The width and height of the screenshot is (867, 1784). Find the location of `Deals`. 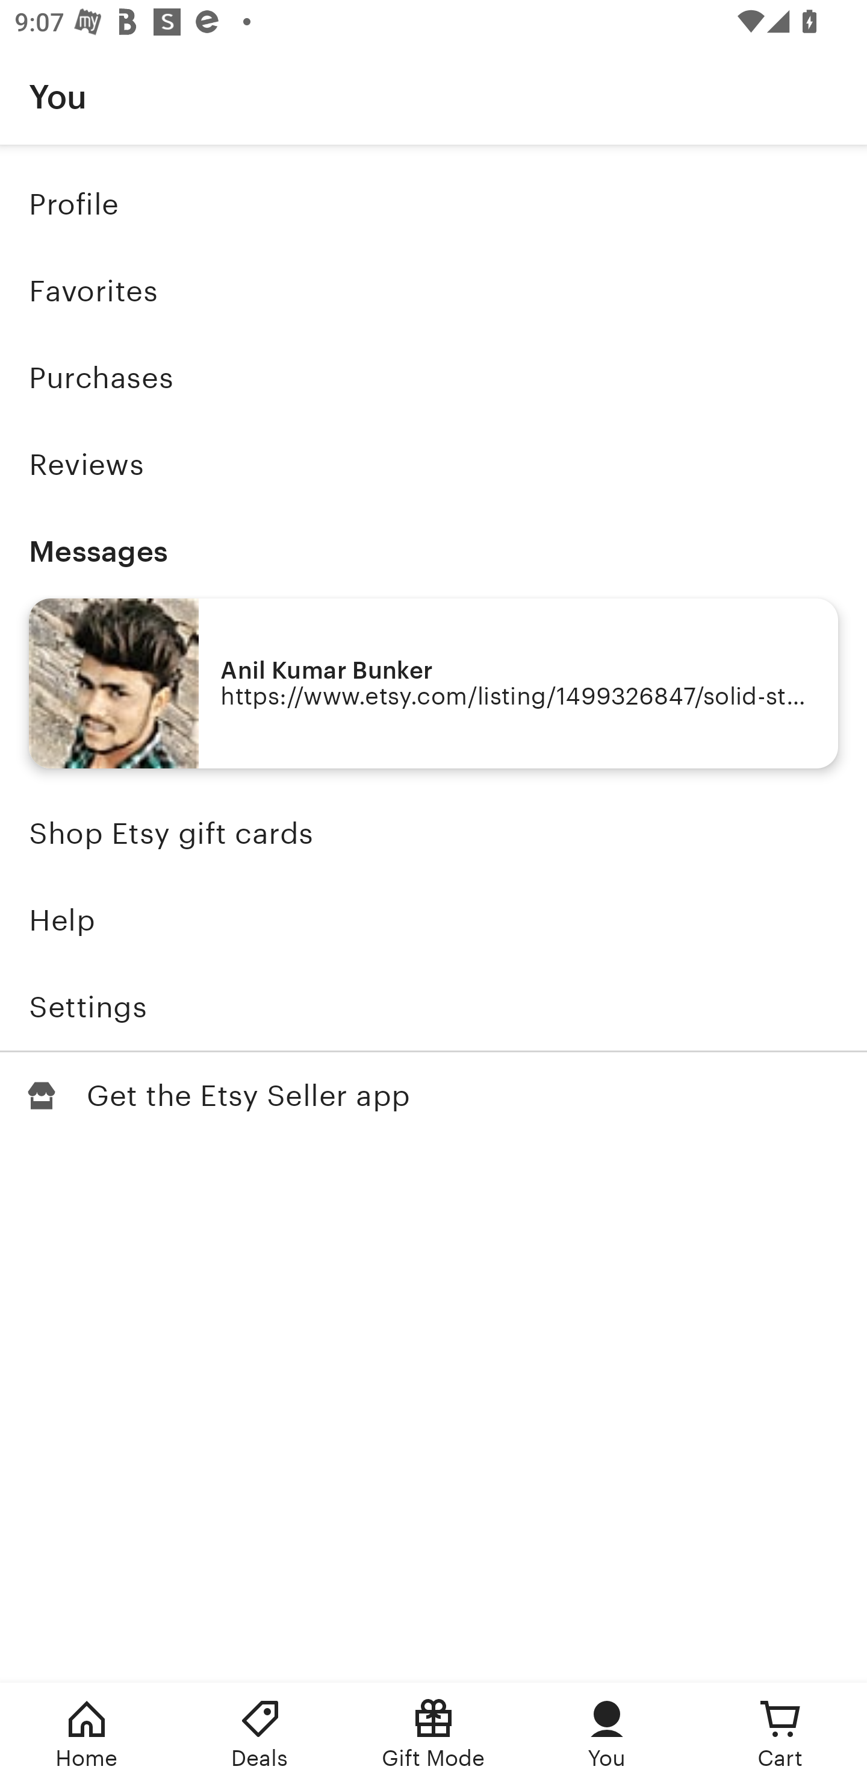

Deals is located at coordinates (260, 1733).